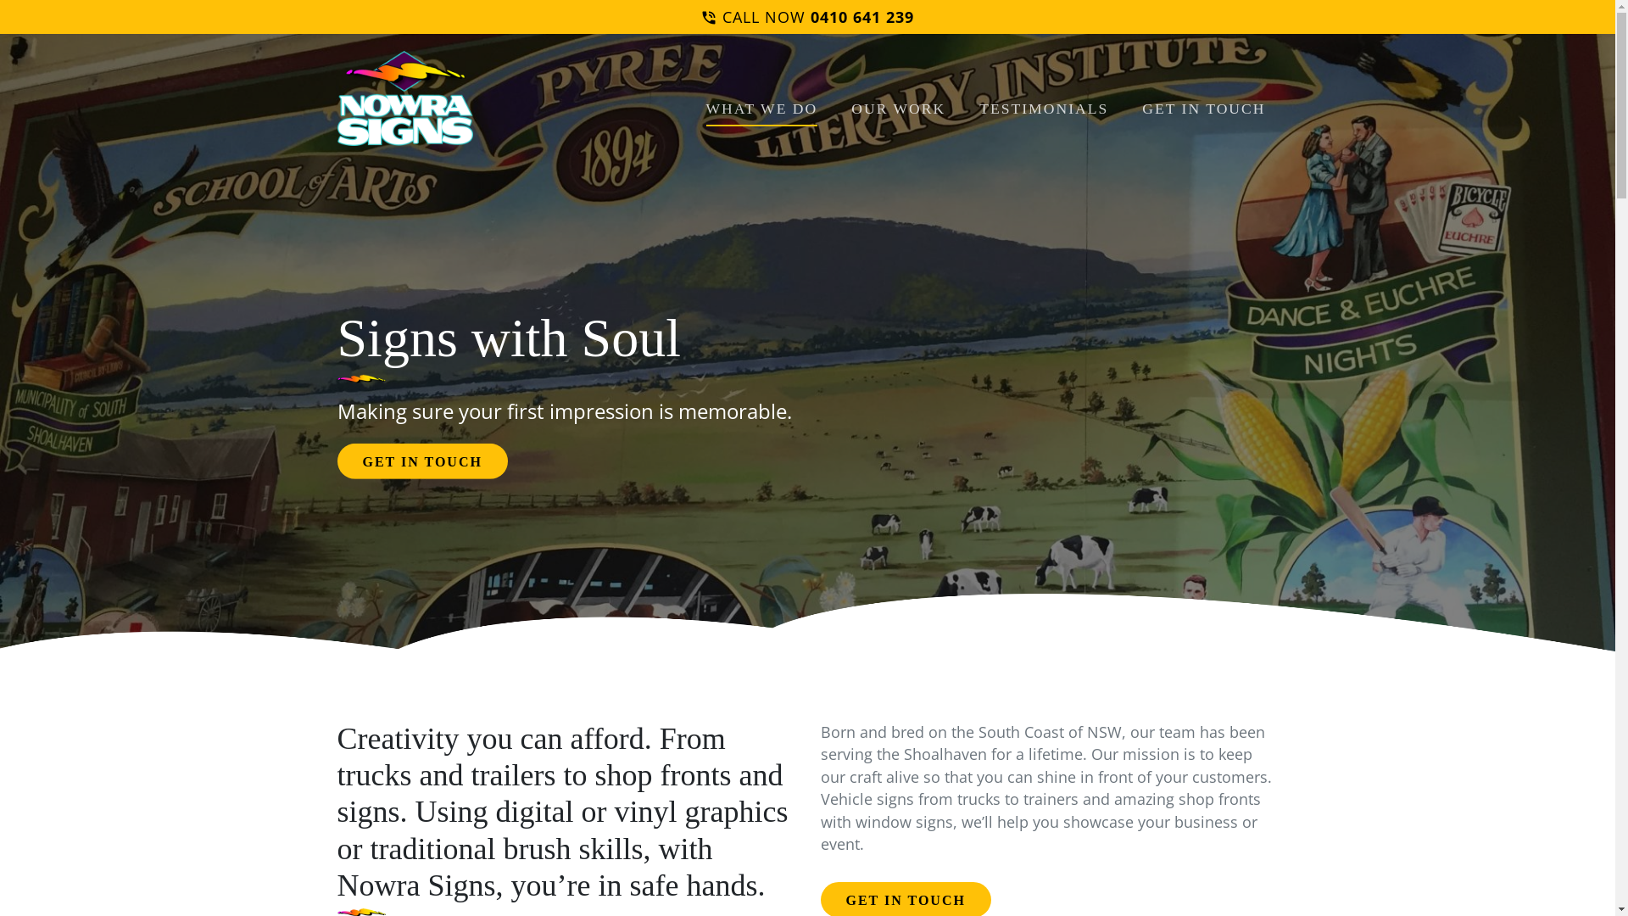 The width and height of the screenshot is (1628, 916). I want to click on TESTIMONIALS, so click(1044, 98).